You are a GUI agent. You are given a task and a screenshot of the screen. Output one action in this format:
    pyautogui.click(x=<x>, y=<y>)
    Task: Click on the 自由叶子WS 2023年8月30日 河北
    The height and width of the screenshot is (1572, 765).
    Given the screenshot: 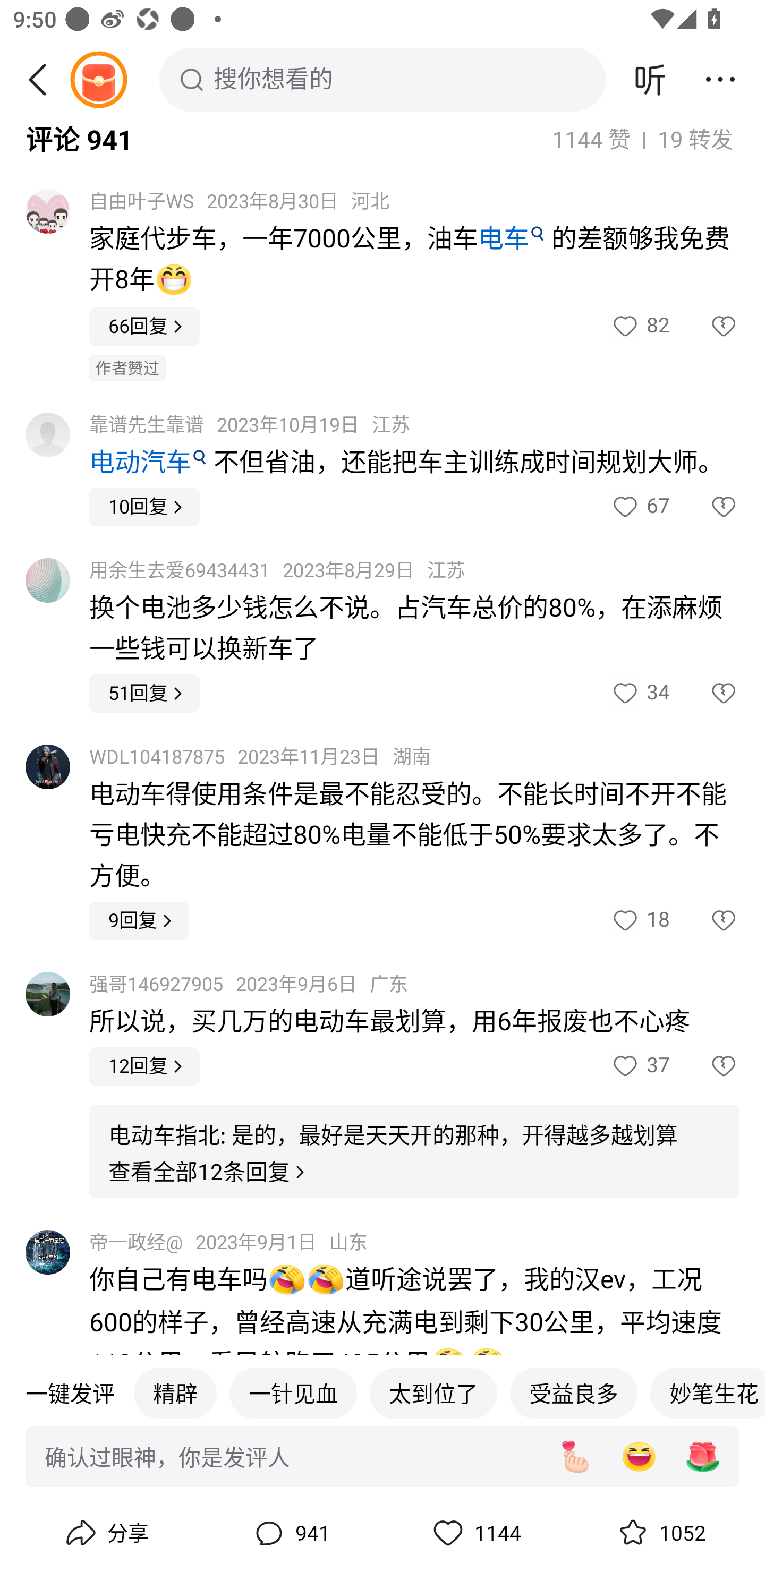 What is the action you would take?
    pyautogui.click(x=239, y=201)
    